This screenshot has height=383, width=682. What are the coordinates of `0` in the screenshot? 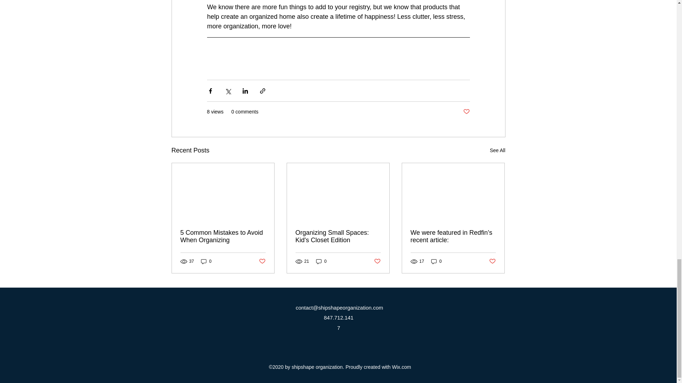 It's located at (436, 261).